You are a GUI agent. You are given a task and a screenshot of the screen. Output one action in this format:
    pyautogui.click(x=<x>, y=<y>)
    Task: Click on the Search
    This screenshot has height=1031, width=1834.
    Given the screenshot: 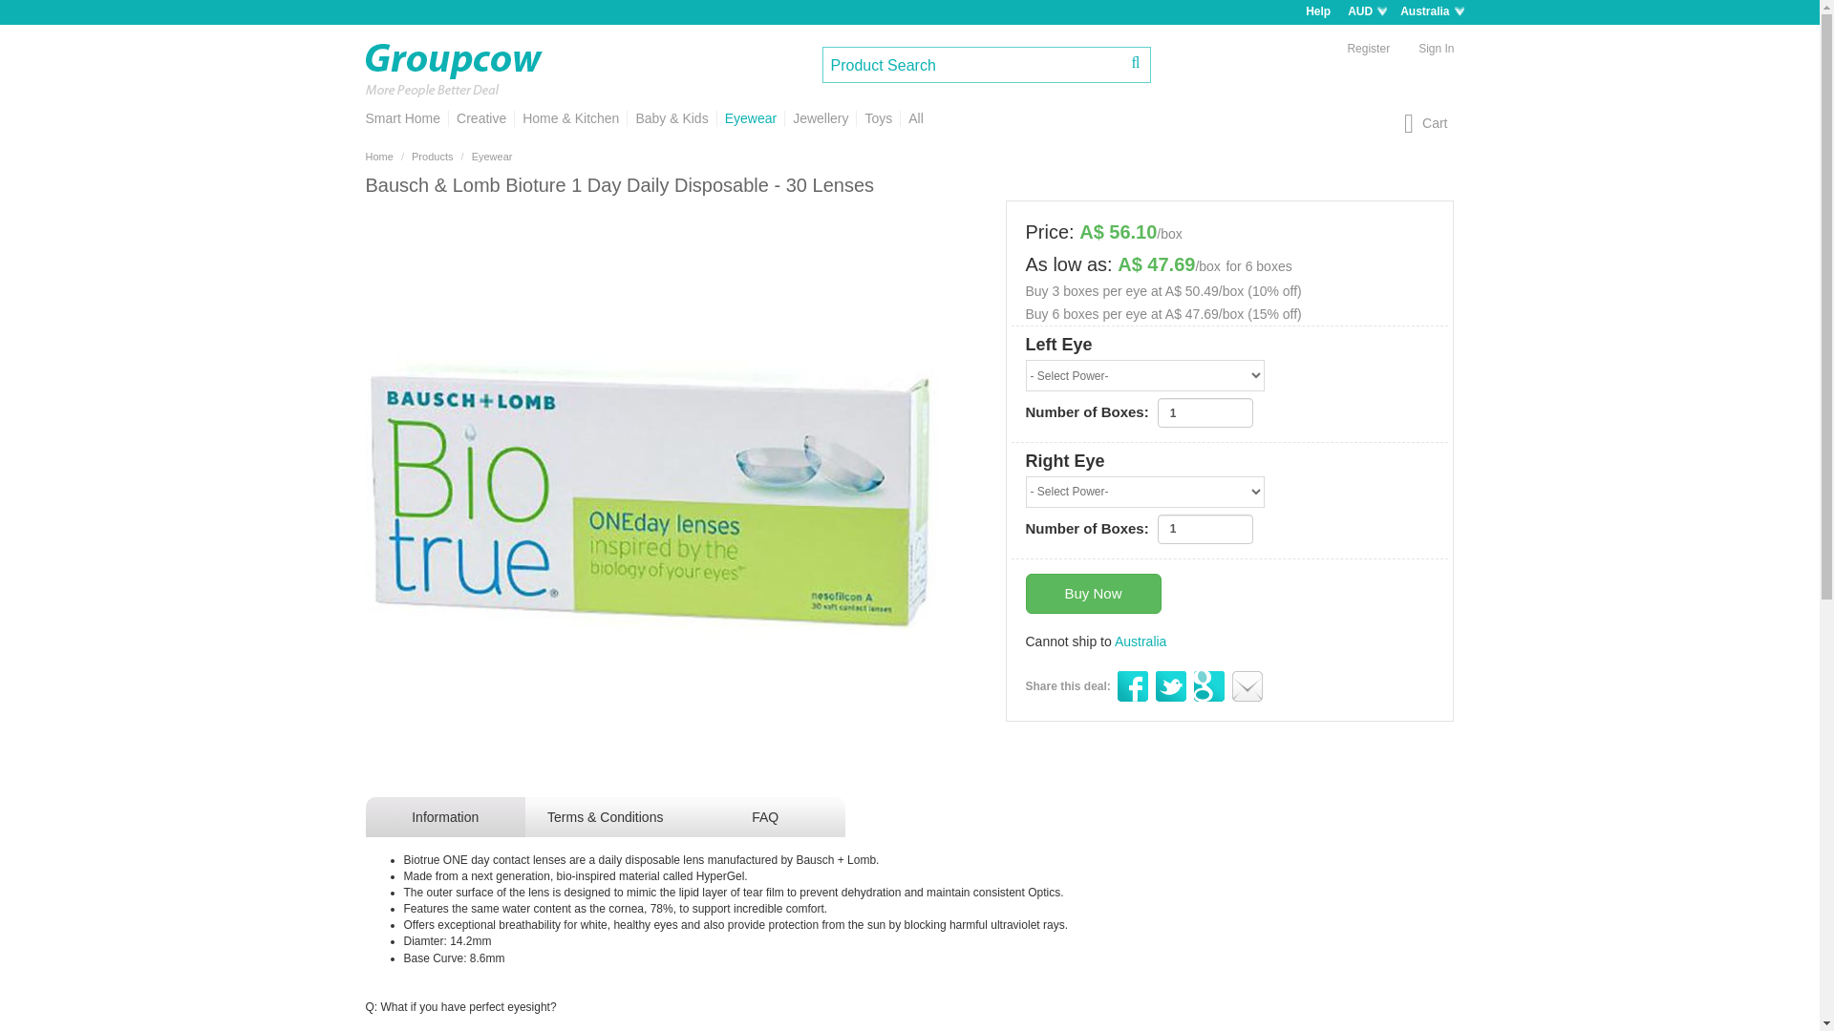 What is the action you would take?
    pyautogui.click(x=1136, y=62)
    